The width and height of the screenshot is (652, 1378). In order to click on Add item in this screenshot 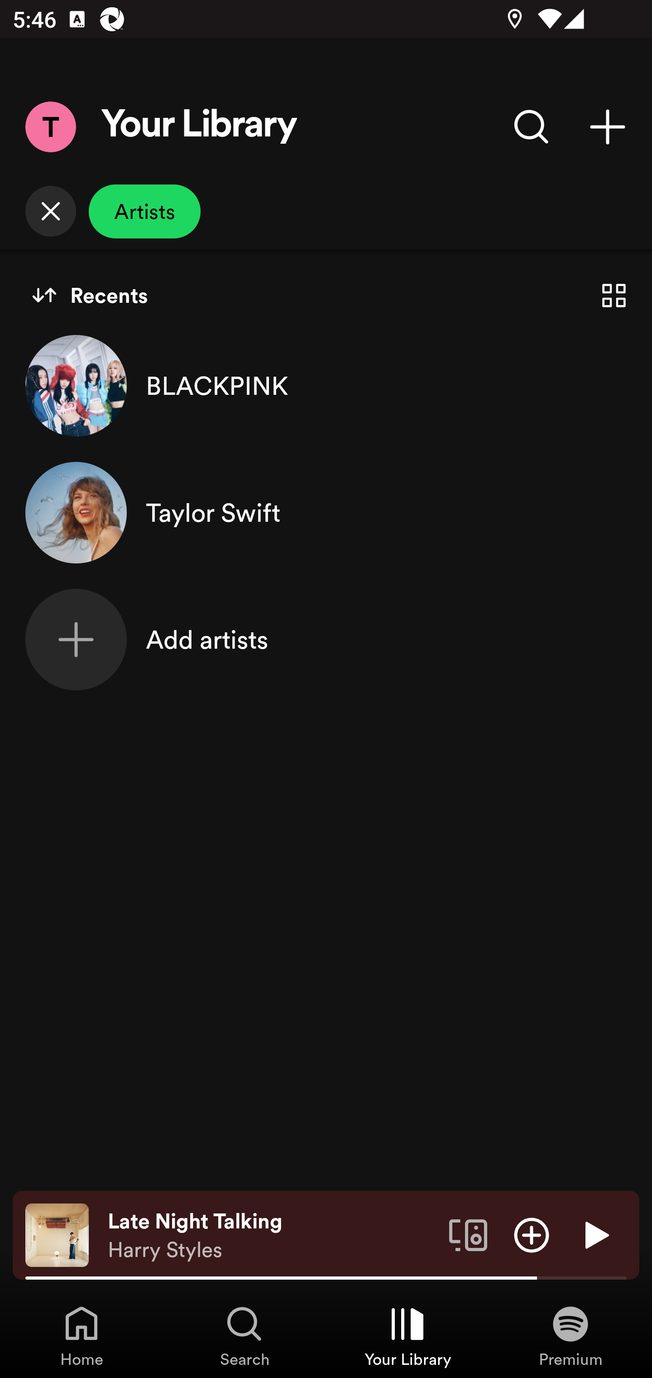, I will do `click(532, 1234)`.